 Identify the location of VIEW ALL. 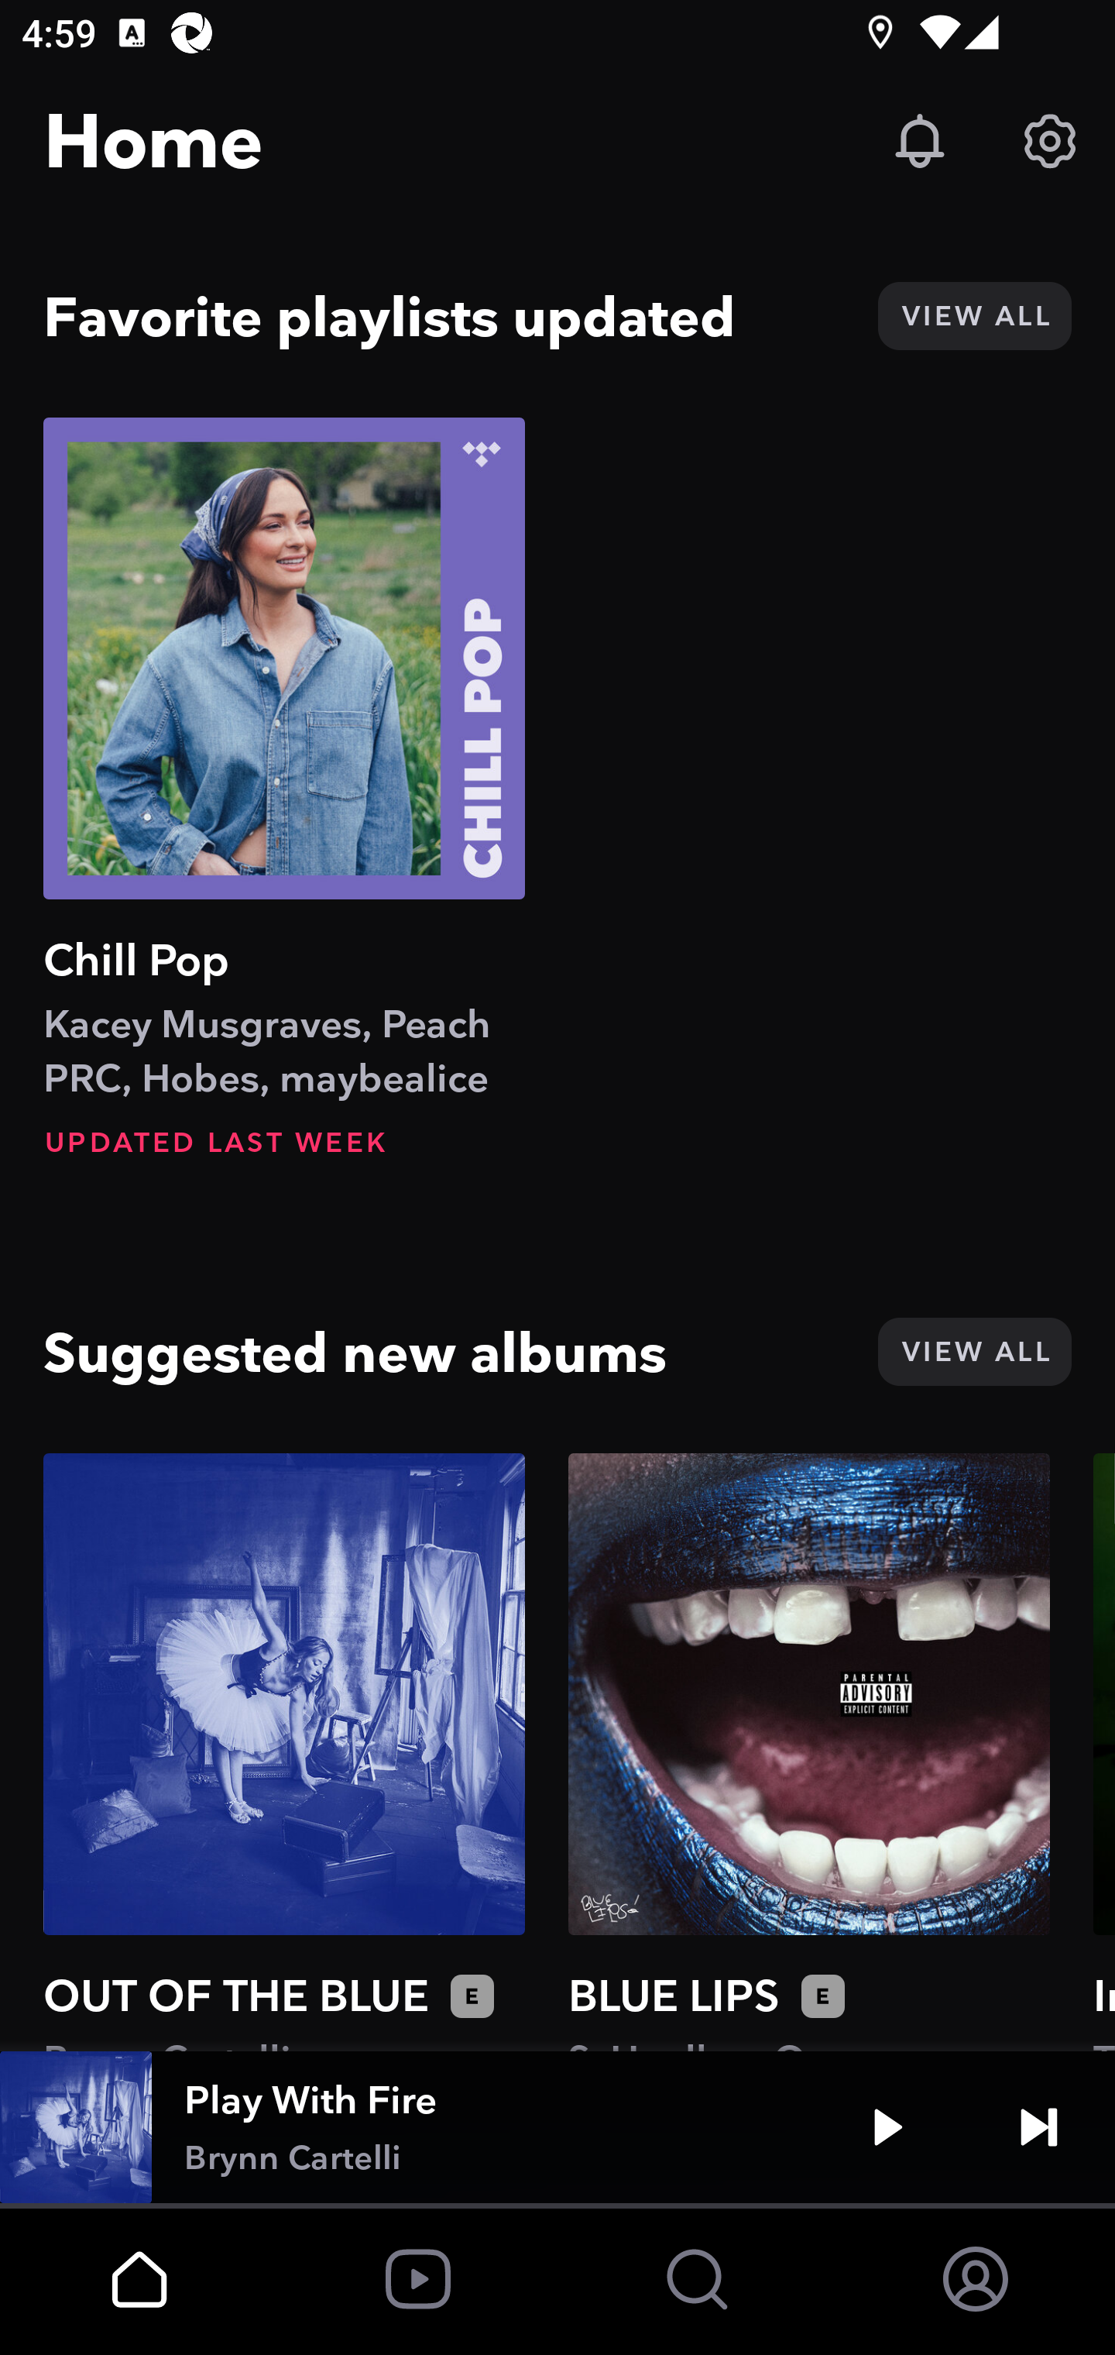
(974, 316).